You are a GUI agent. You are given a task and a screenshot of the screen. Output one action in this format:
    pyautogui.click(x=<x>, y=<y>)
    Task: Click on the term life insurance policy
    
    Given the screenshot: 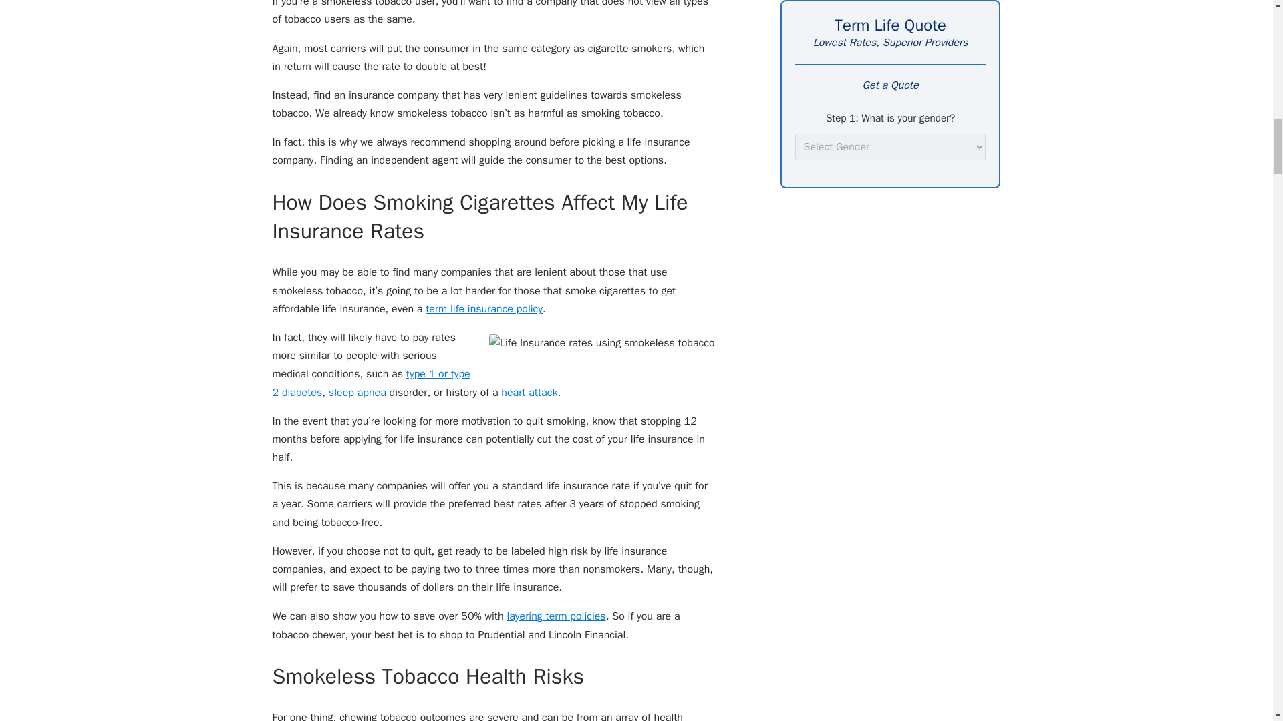 What is the action you would take?
    pyautogui.click(x=484, y=308)
    